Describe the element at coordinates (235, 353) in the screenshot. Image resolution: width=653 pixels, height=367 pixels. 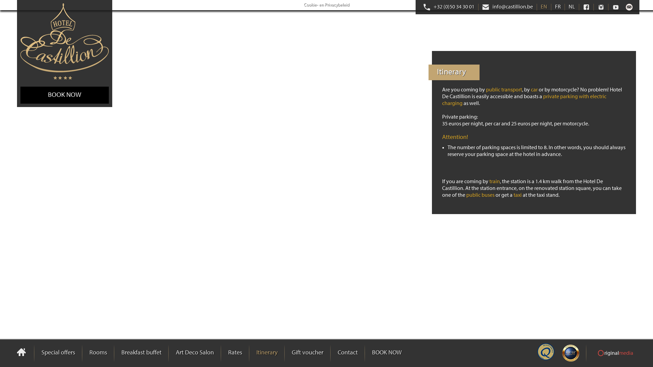
I see `Rates` at that location.